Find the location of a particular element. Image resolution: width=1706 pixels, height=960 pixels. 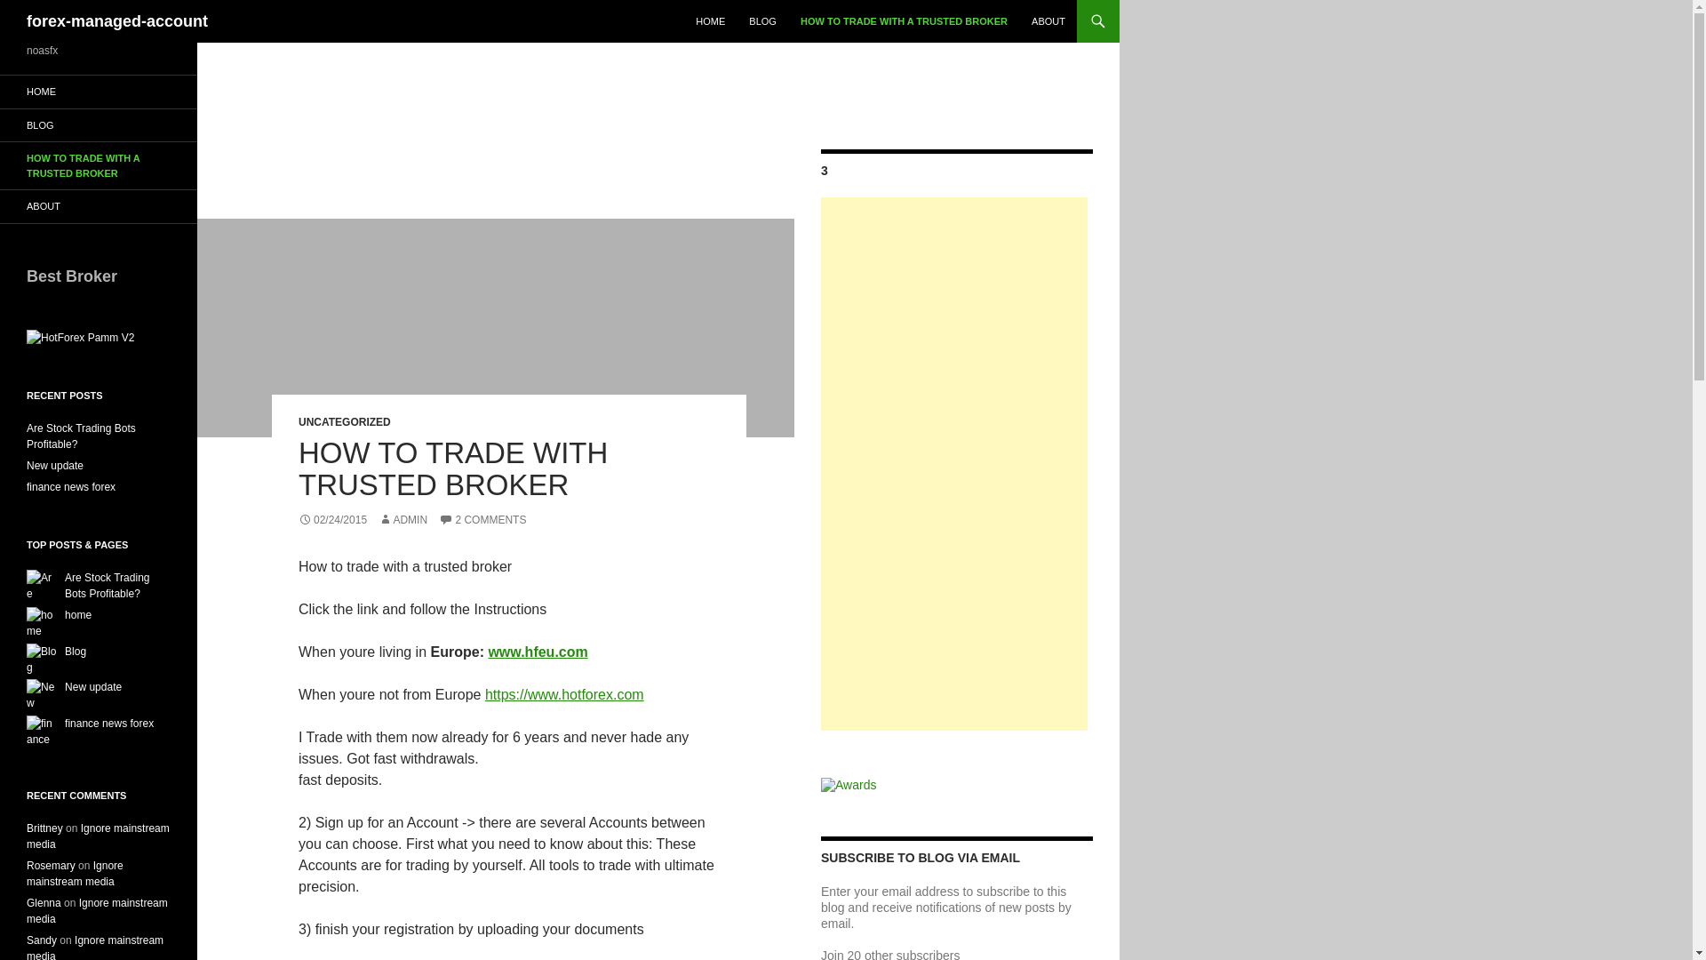

HOME is located at coordinates (99, 92).